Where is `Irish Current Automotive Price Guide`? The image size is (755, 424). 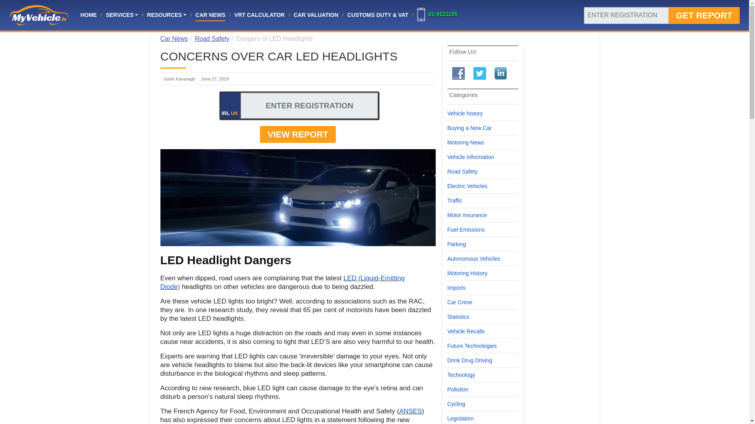
Irish Current Automotive Price Guide is located at coordinates (316, 15).